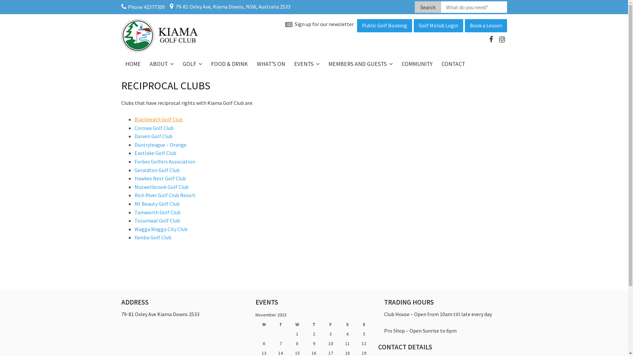  I want to click on Follow us on Instagram, so click(502, 41).